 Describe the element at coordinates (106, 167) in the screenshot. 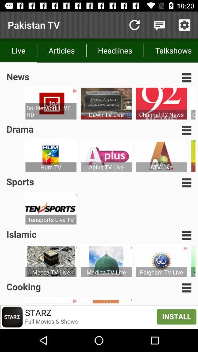

I see `jump until the aplus tv live icon` at that location.